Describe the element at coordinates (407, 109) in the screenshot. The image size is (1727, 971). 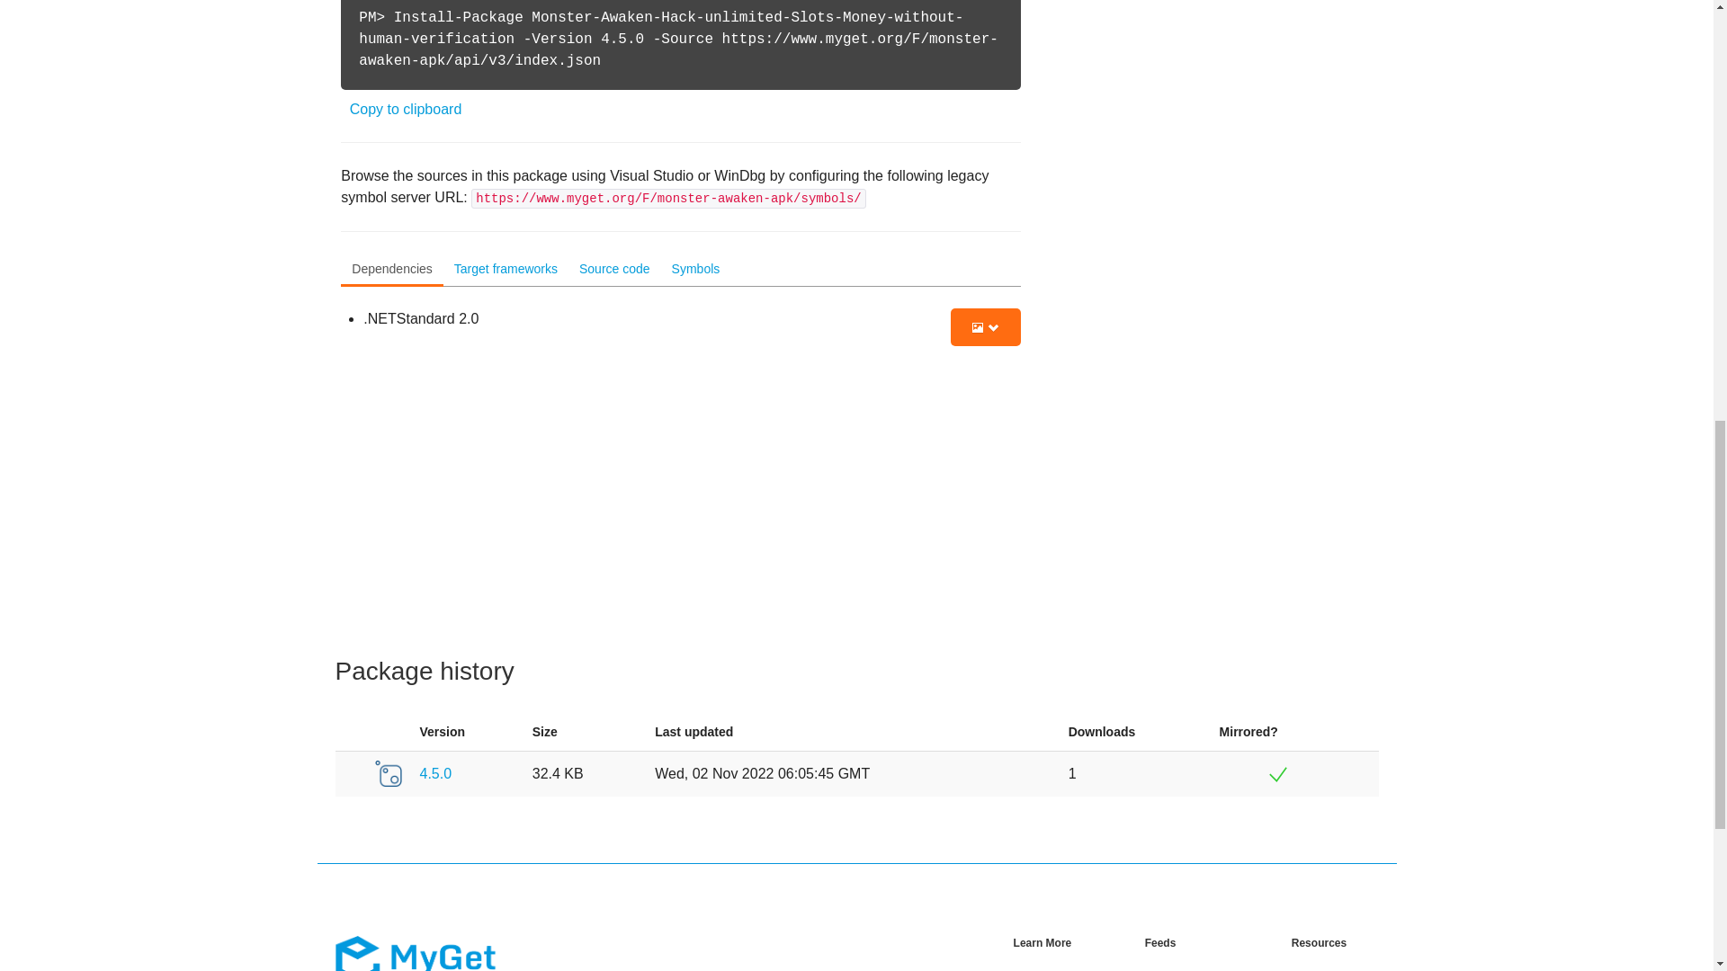
I see `Copy to clipboard` at that location.